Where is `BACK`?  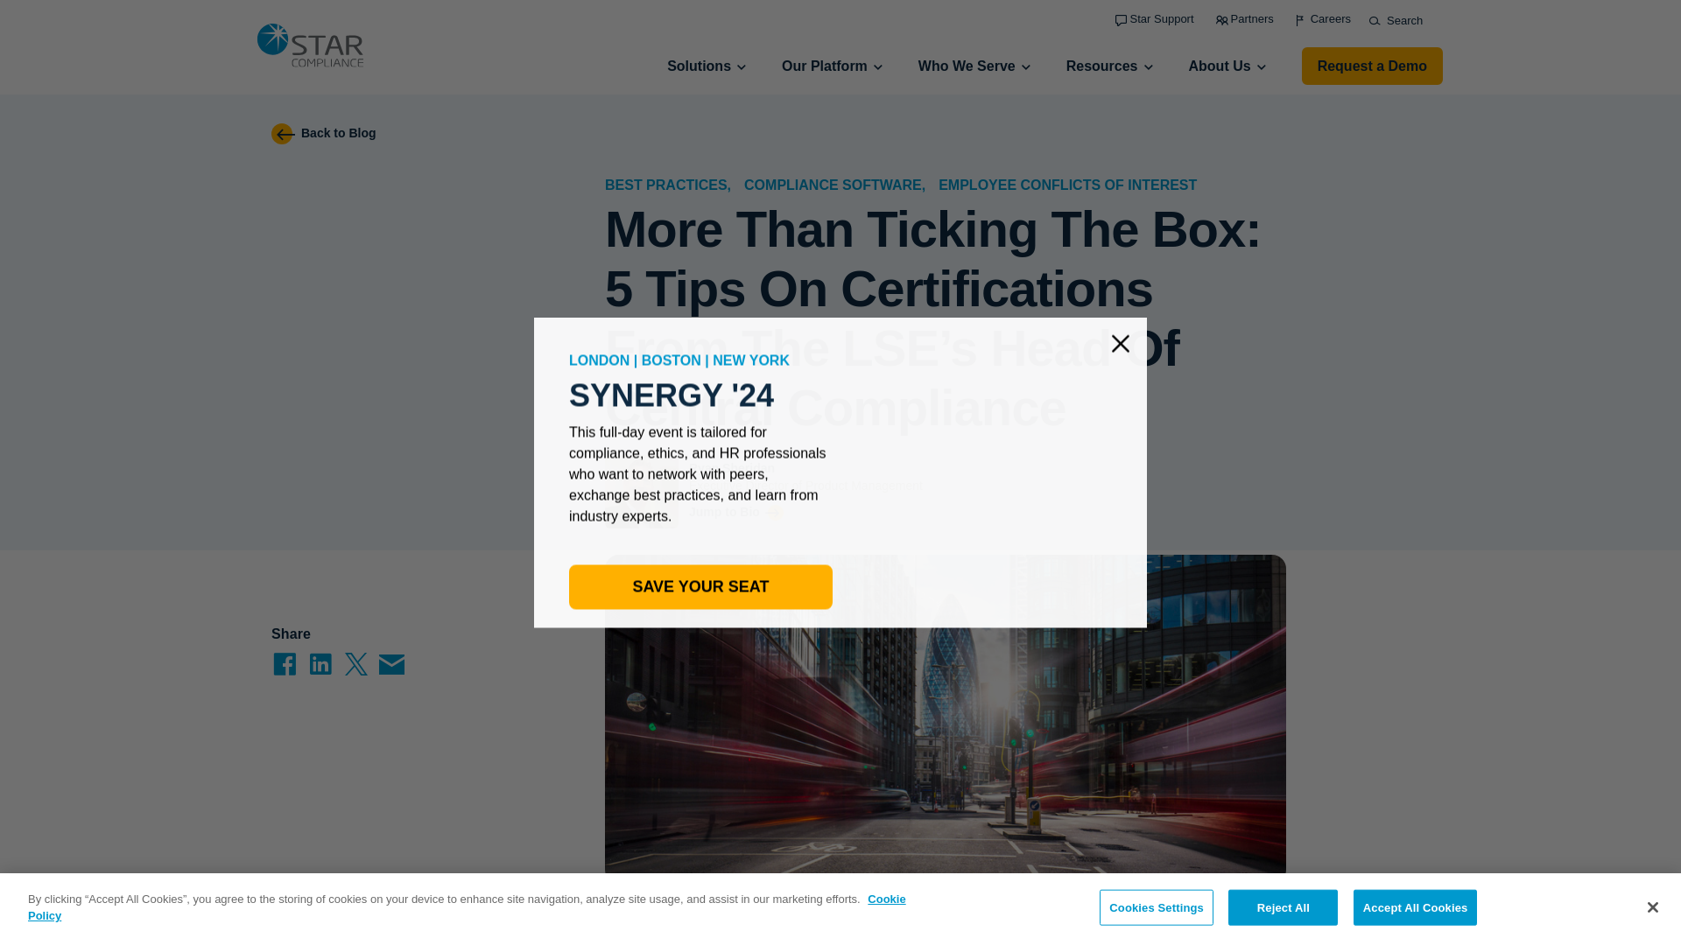 BACK is located at coordinates (937, 152).